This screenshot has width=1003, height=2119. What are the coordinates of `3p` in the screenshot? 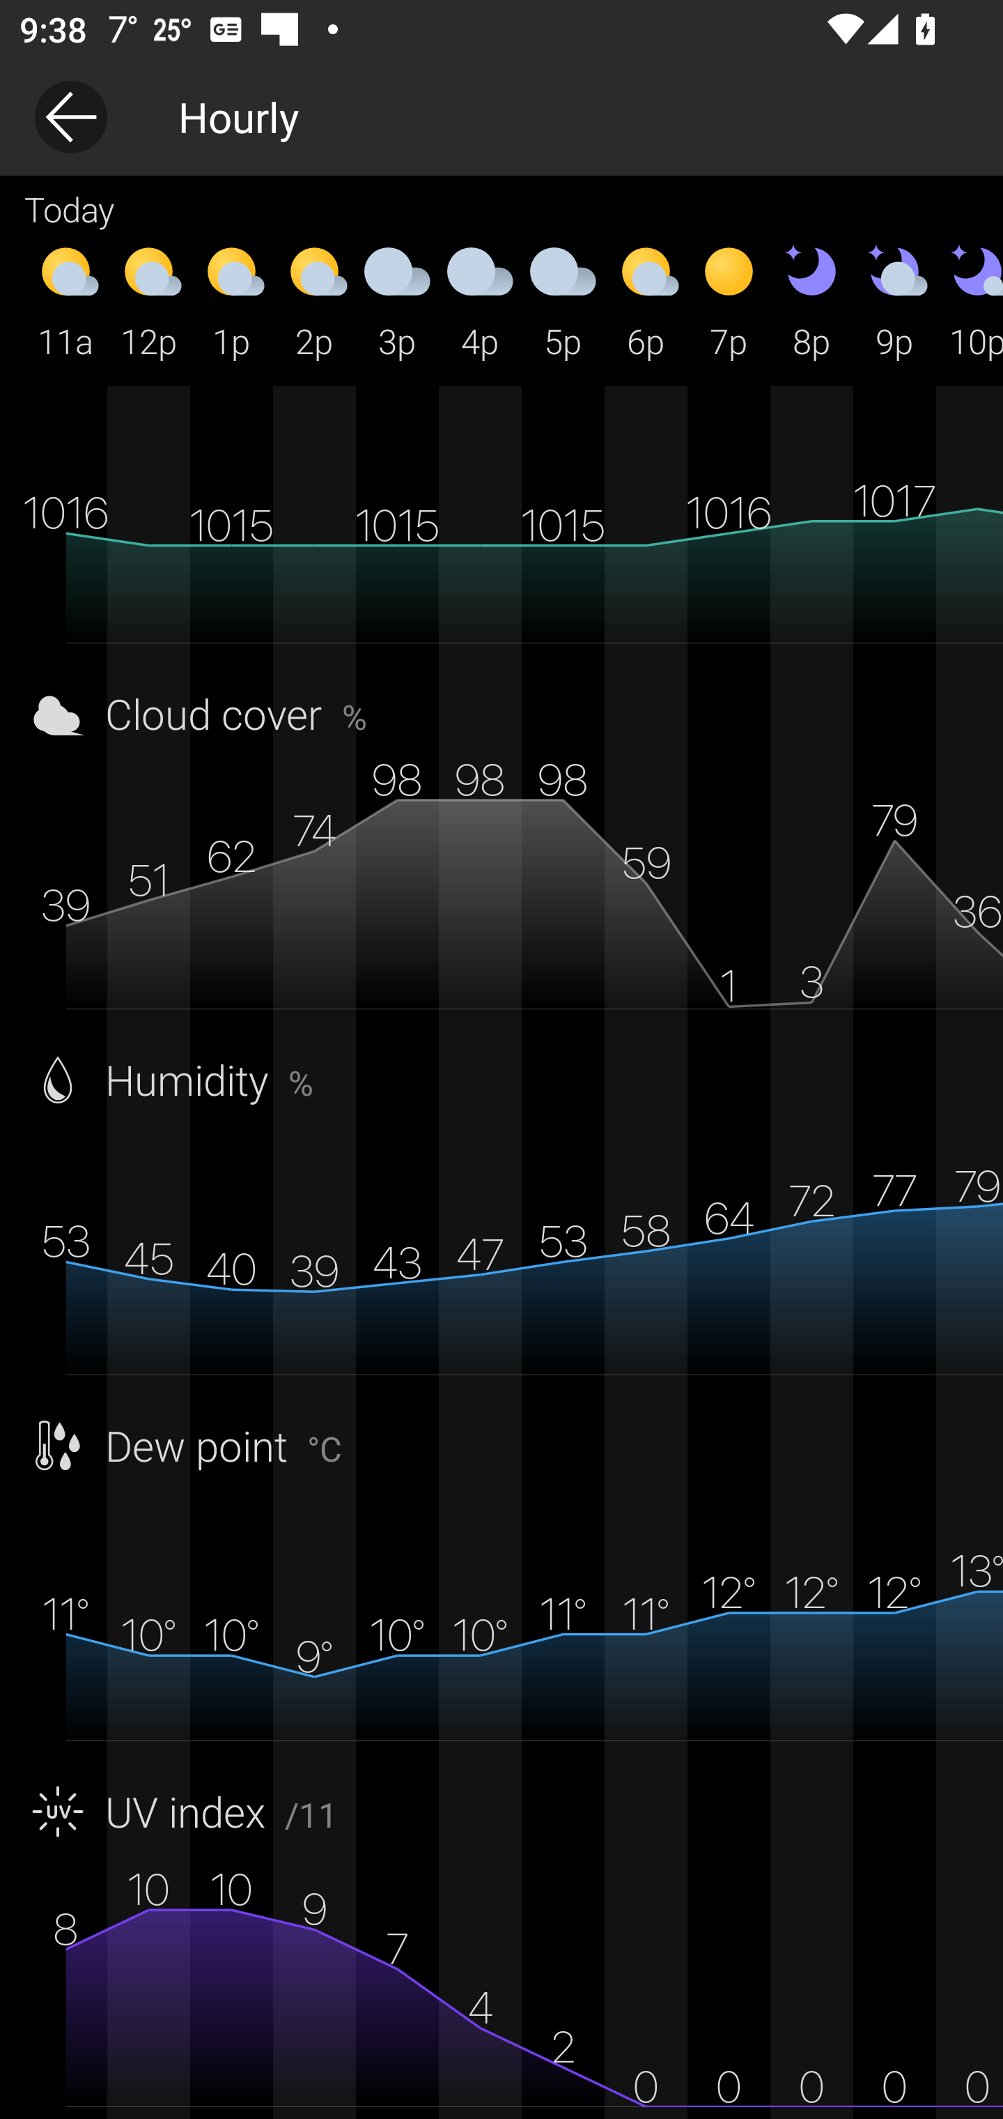 It's located at (397, 300).